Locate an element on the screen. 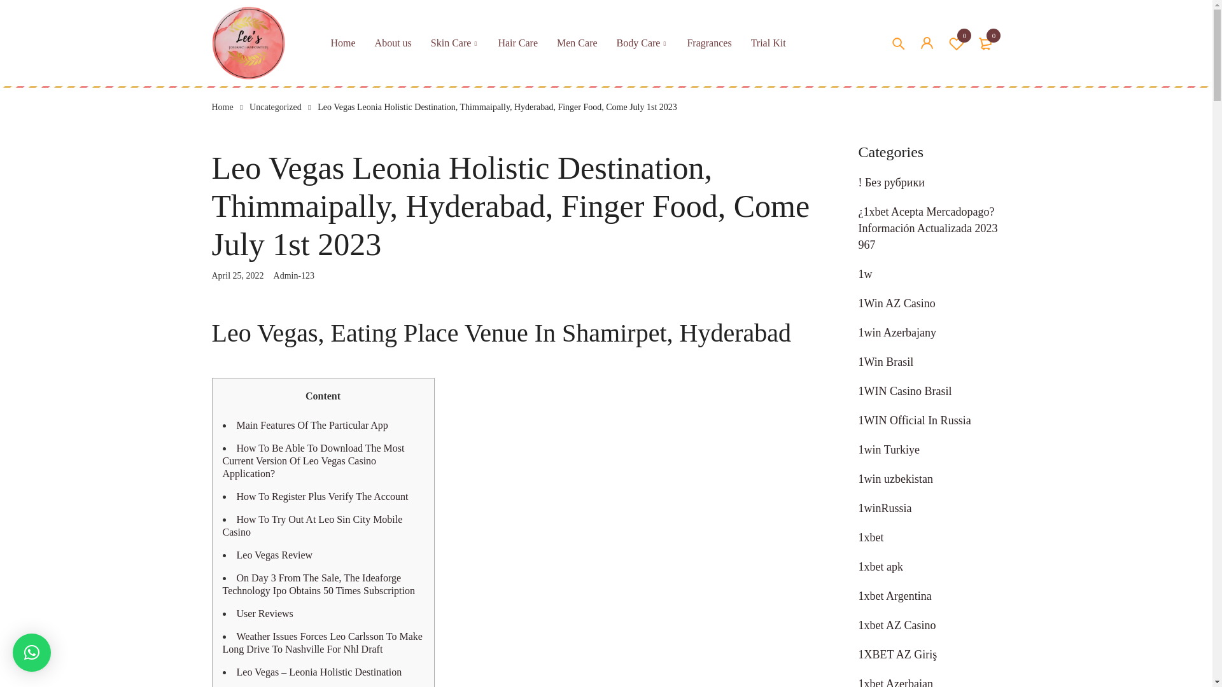 This screenshot has width=1222, height=687. Skin Care is located at coordinates (451, 43).